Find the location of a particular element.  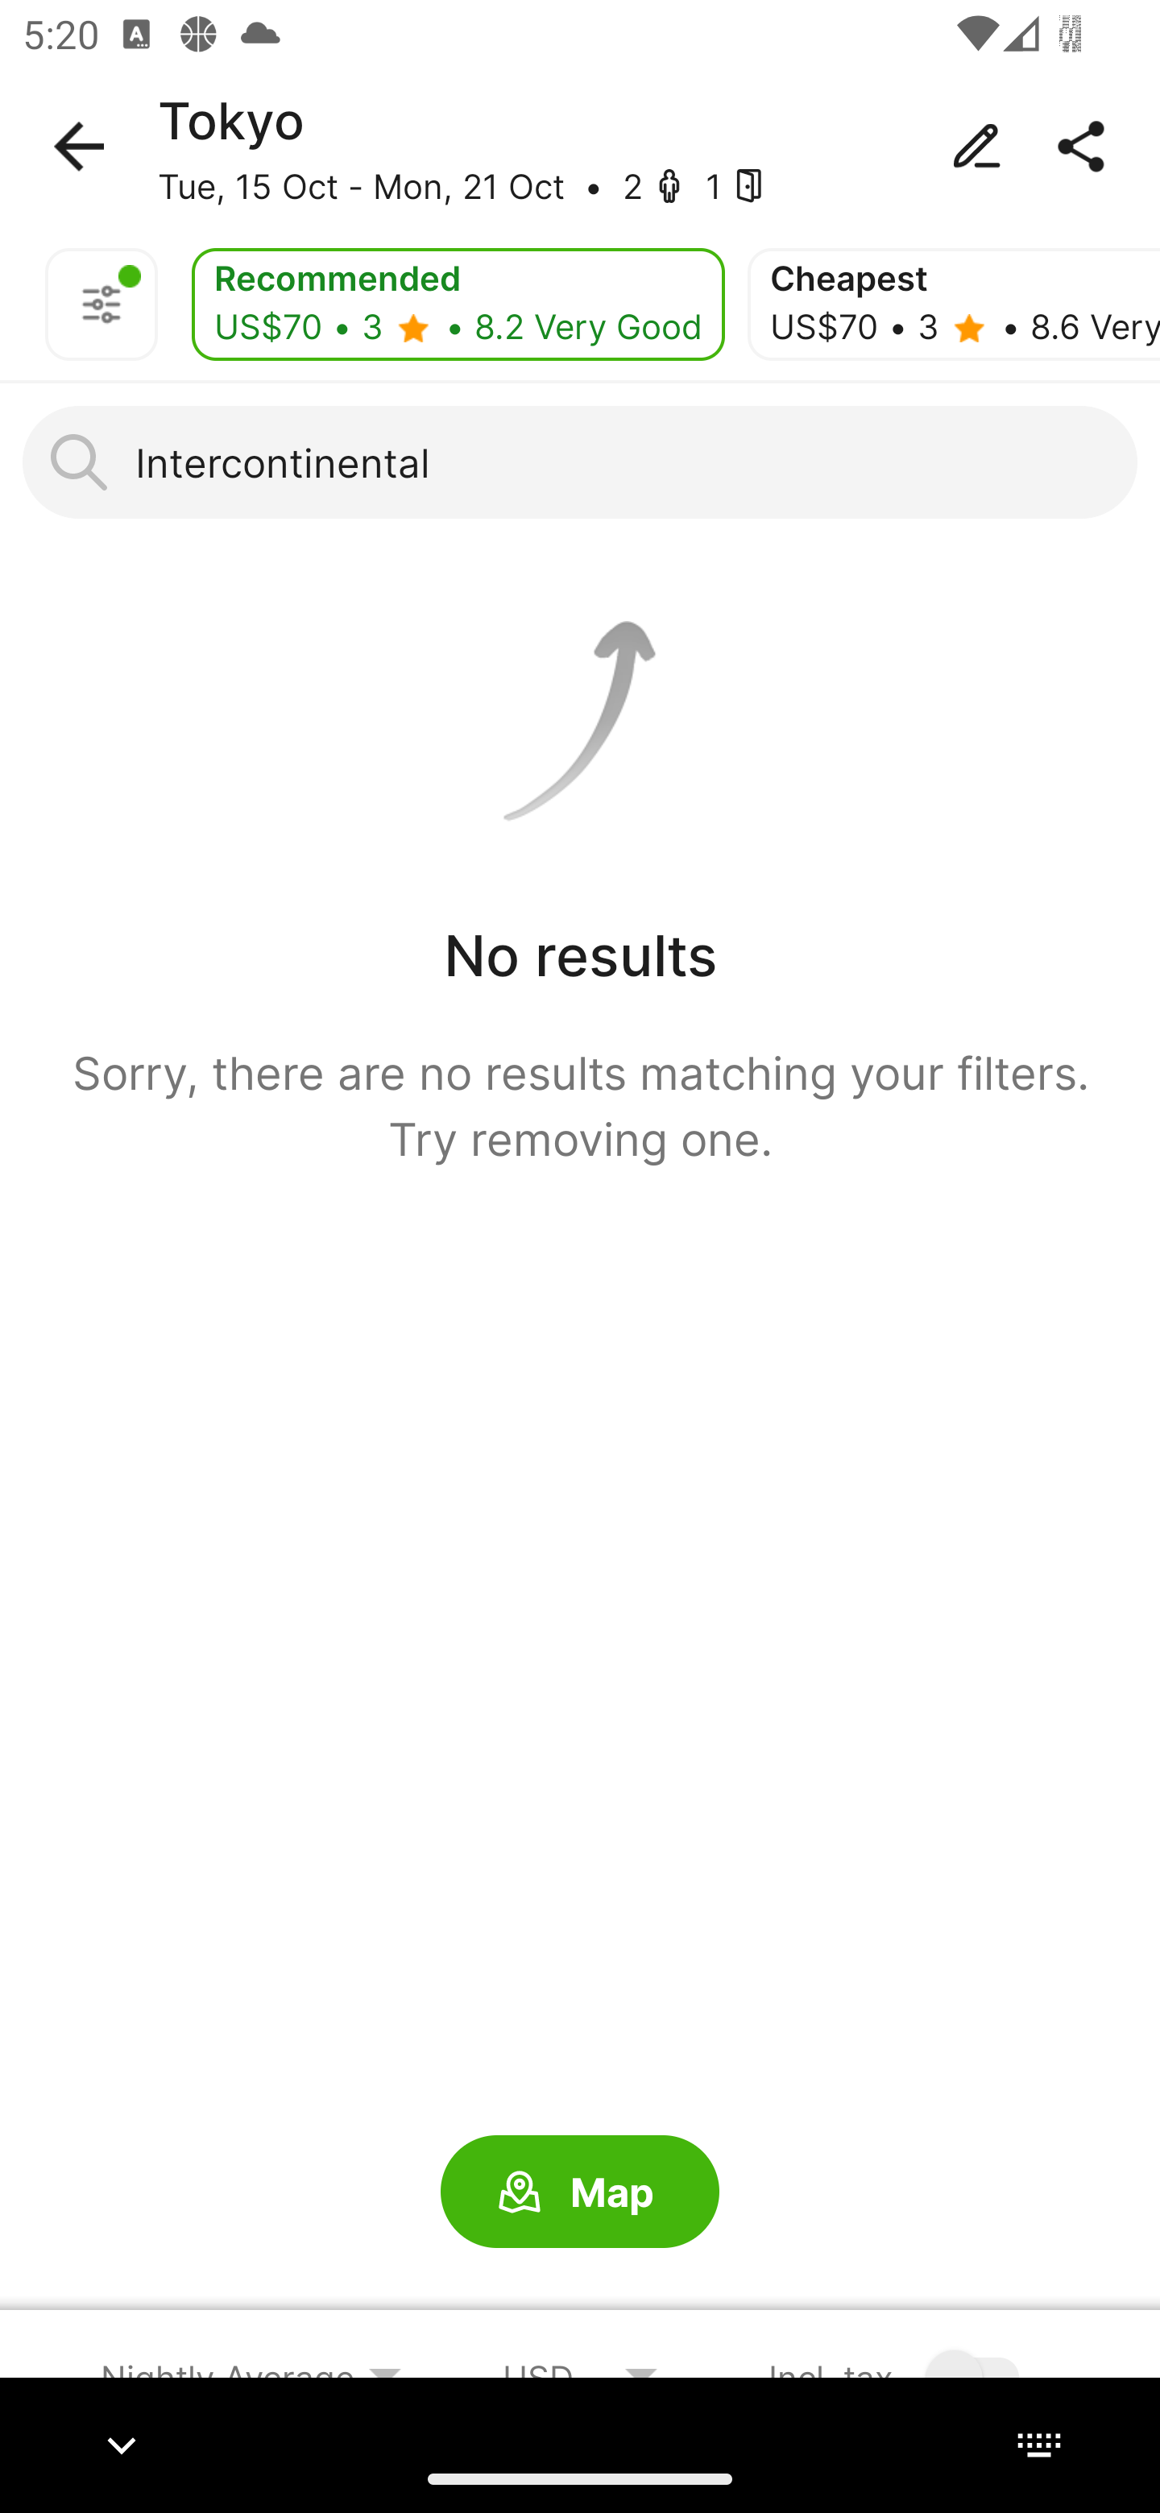

Intercontinental is located at coordinates (580, 462).